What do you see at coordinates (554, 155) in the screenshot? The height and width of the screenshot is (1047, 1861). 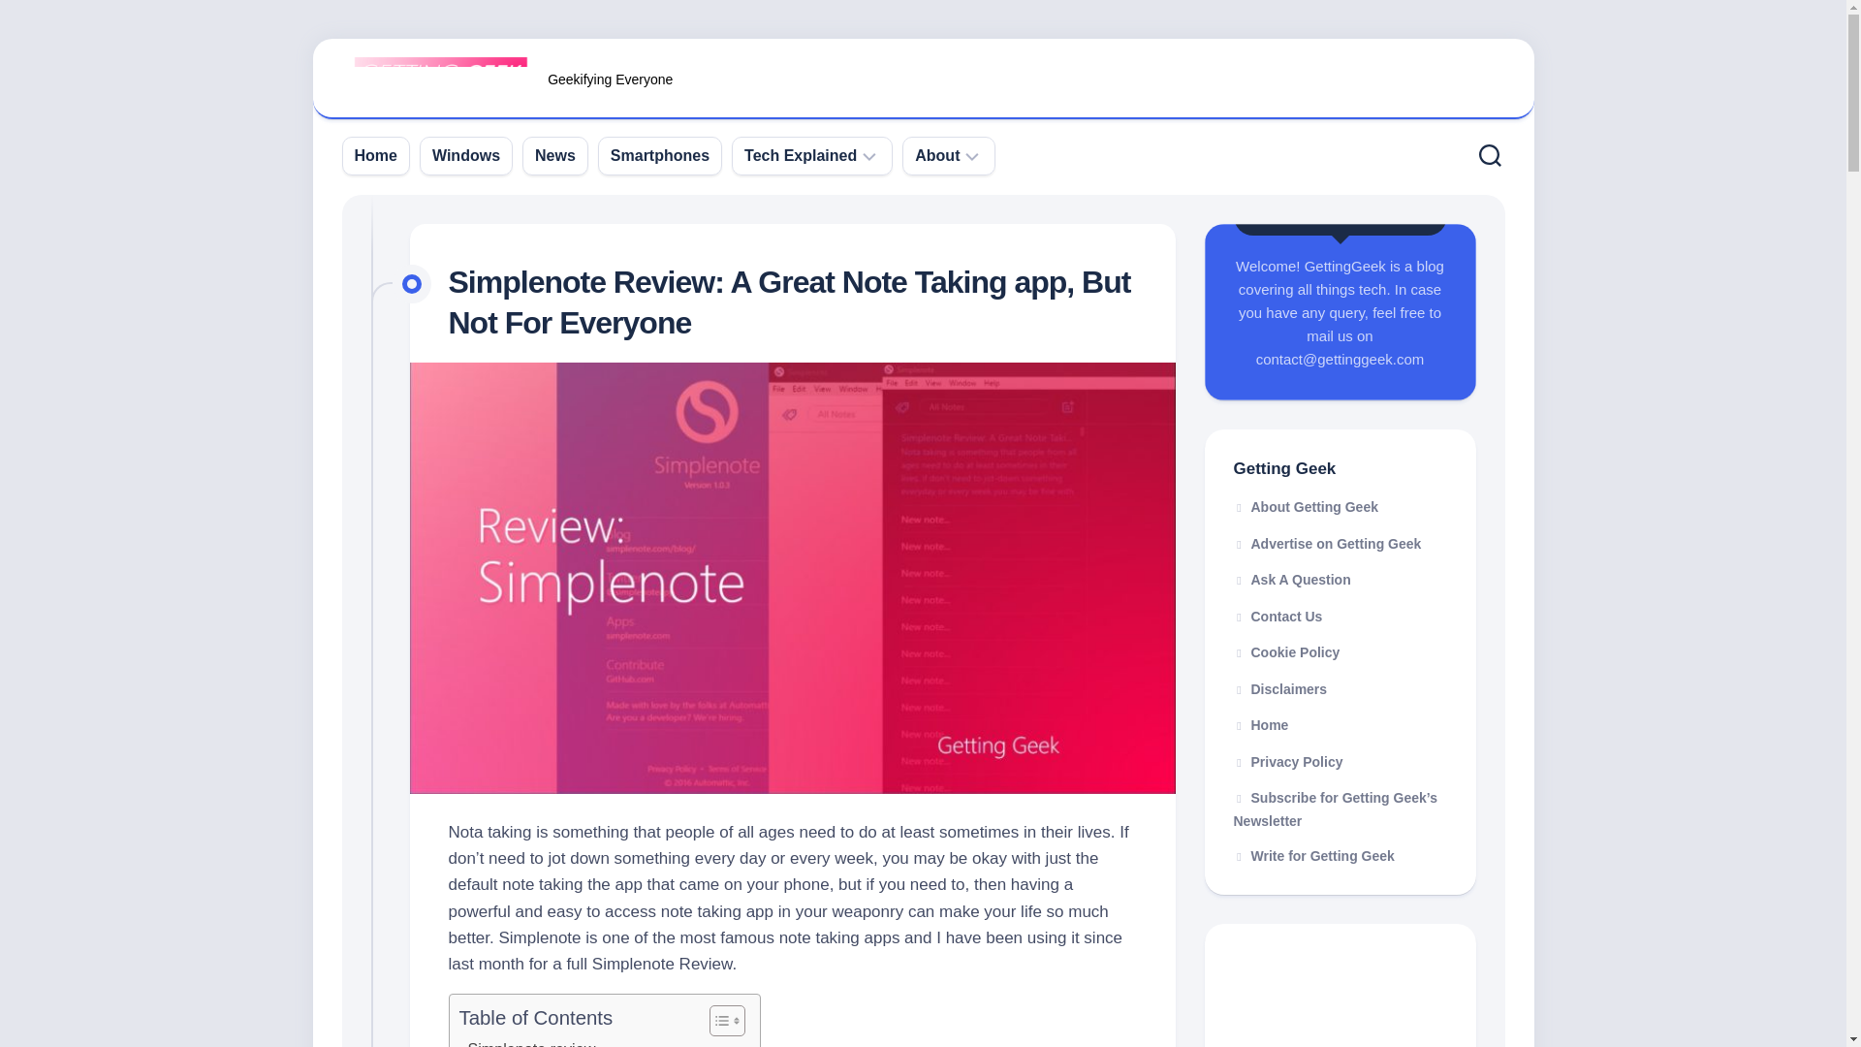 I see `News` at bounding box center [554, 155].